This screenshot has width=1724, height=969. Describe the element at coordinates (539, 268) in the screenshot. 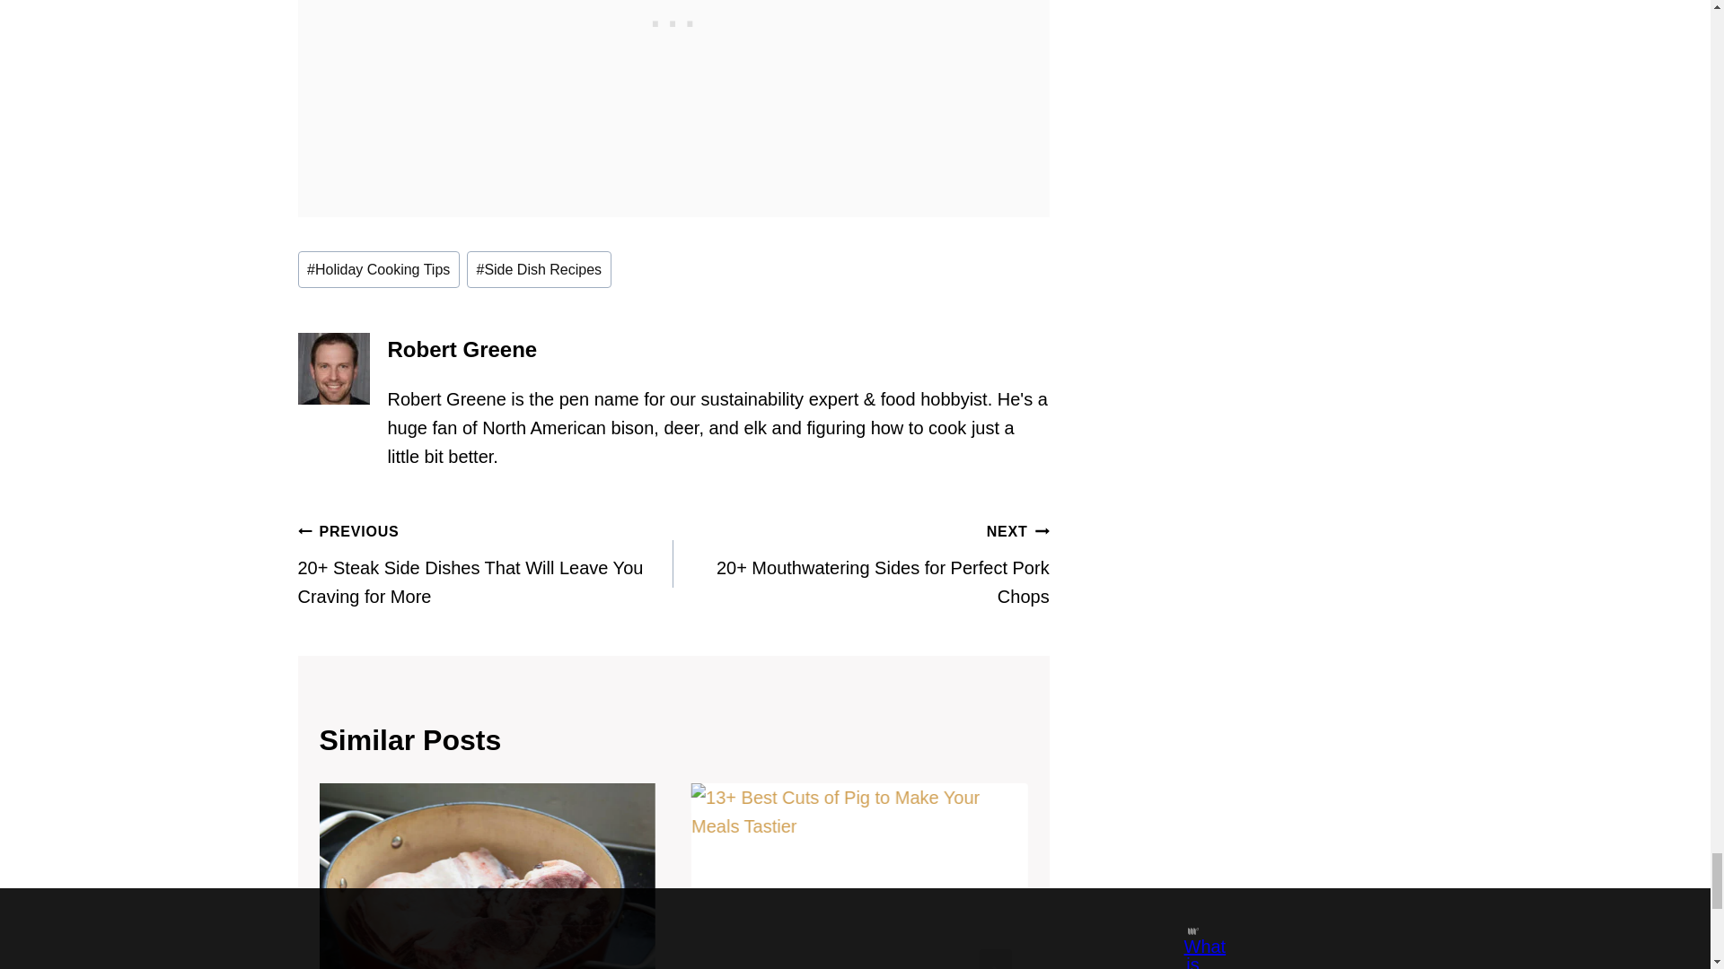

I see `Side Dish Recipes` at that location.